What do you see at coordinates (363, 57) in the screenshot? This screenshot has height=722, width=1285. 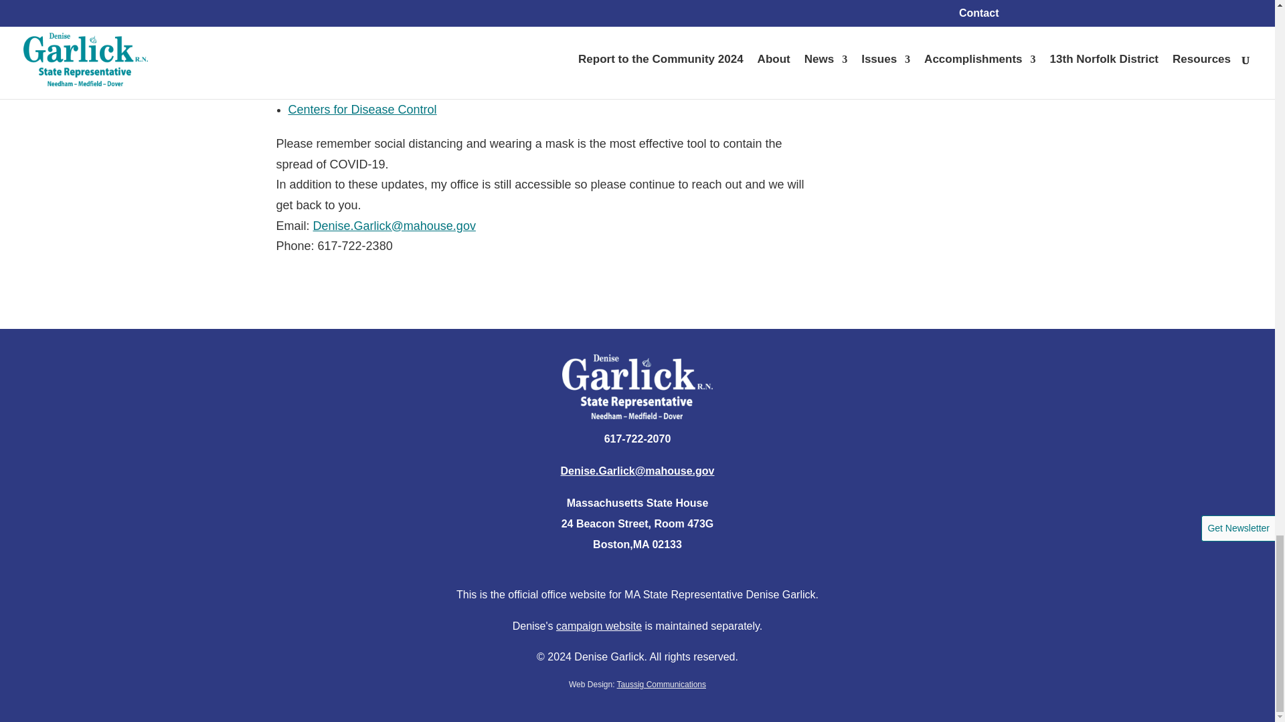 I see `Department of Public Health` at bounding box center [363, 57].